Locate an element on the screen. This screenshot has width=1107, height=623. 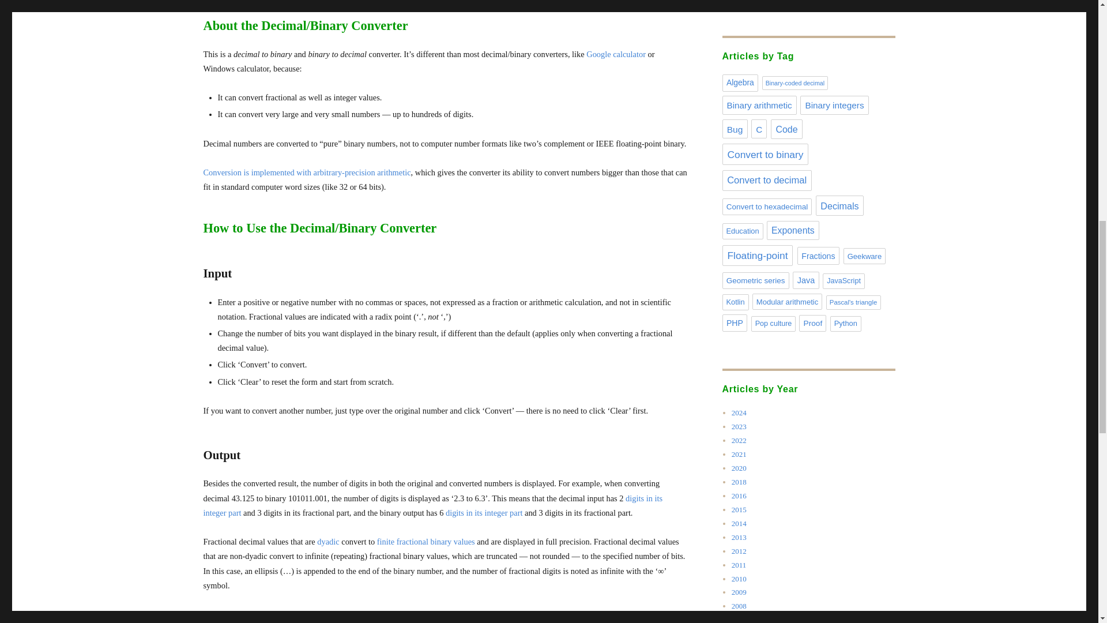
Google calculator is located at coordinates (616, 54).